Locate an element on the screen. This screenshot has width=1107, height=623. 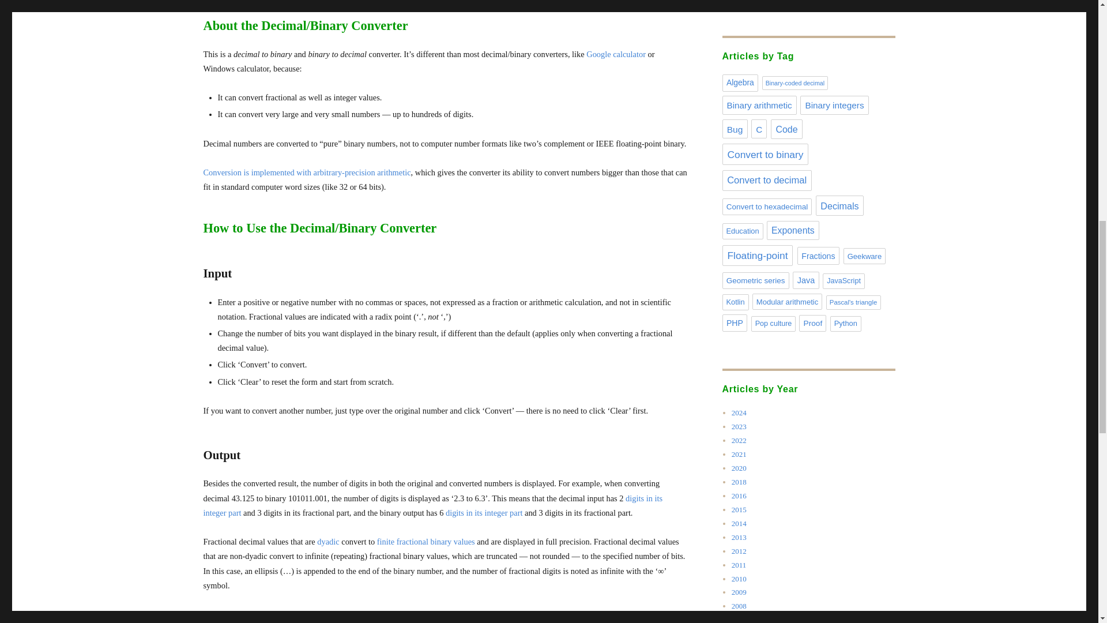
Google calculator is located at coordinates (616, 54).